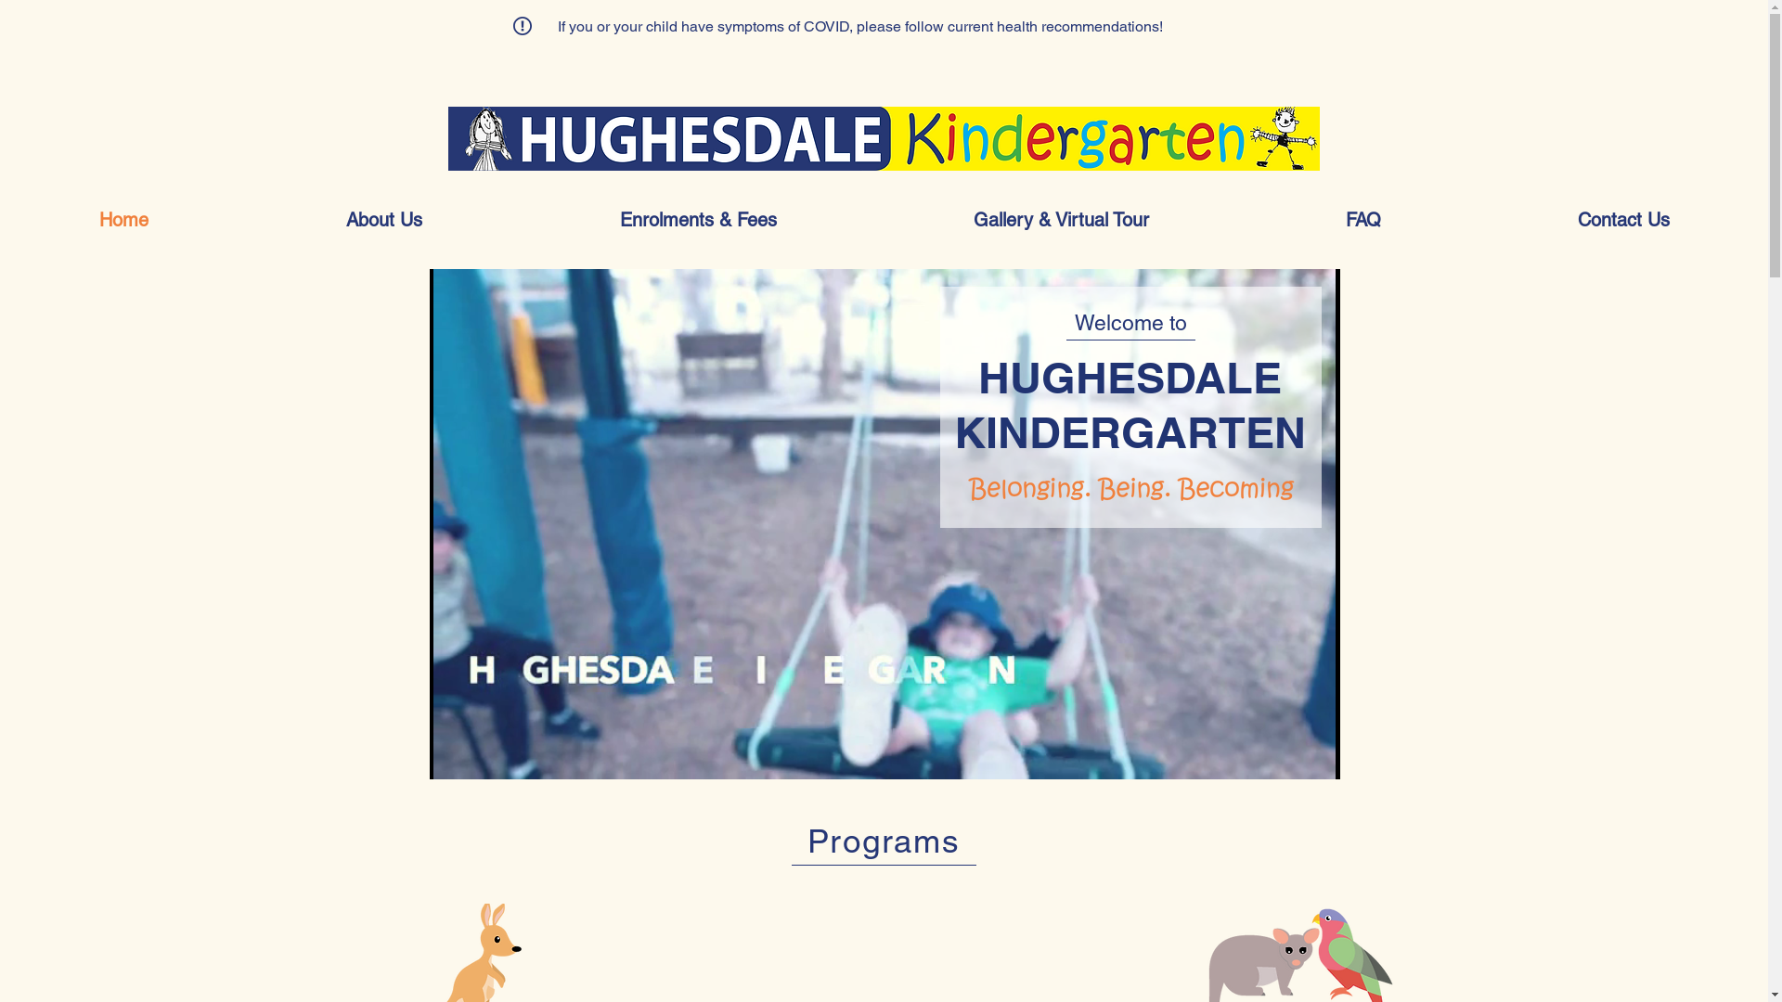 This screenshot has height=1002, width=1782. What do you see at coordinates (698, 220) in the screenshot?
I see `Enrolments & Fees` at bounding box center [698, 220].